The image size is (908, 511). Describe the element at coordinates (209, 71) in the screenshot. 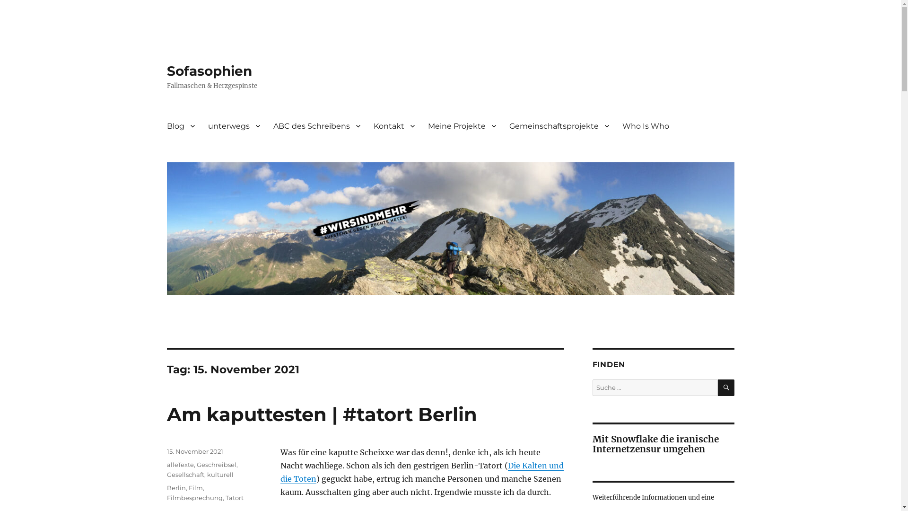

I see `Sofasophien` at that location.